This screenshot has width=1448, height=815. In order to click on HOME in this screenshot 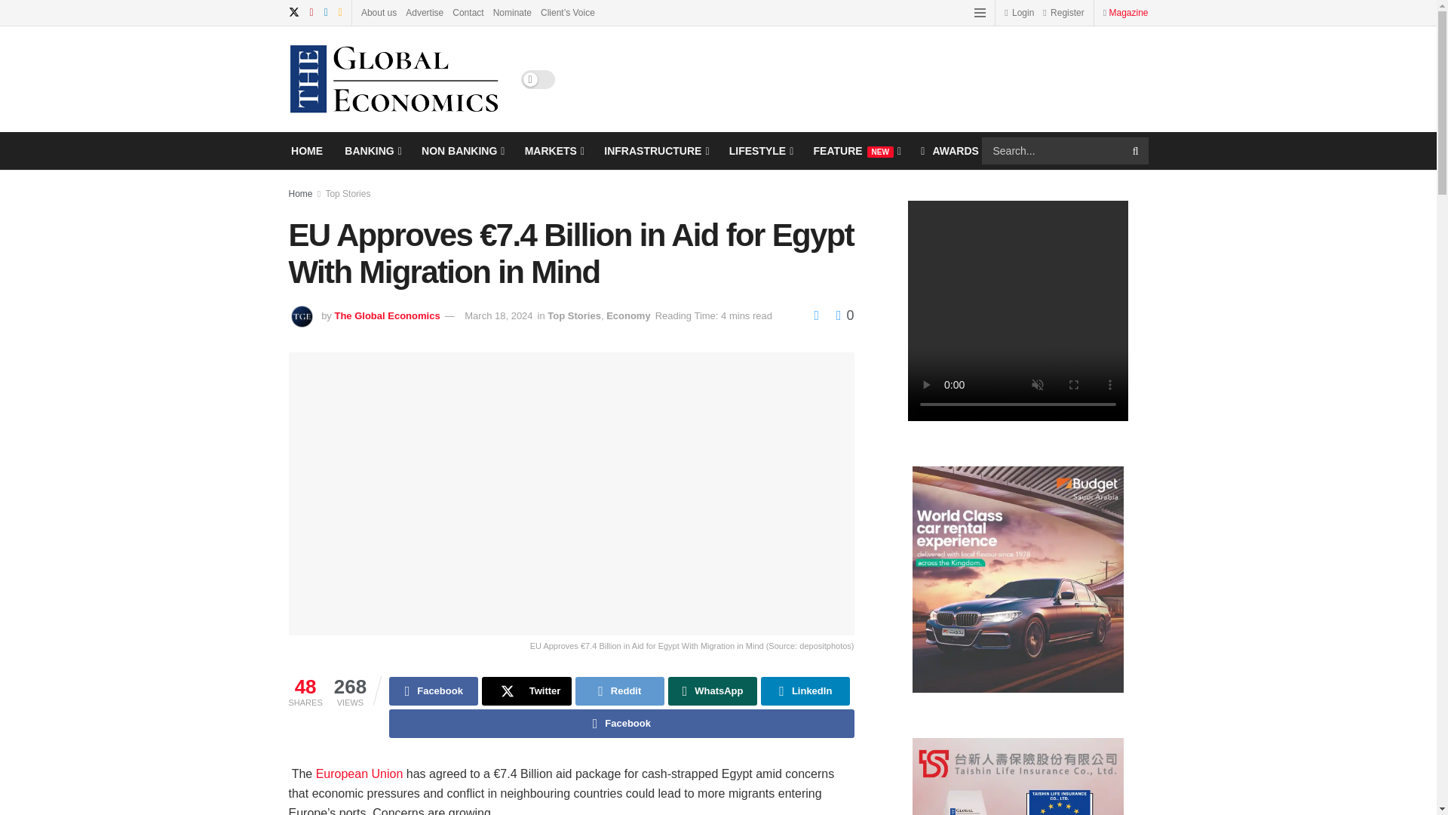, I will do `click(306, 150)`.